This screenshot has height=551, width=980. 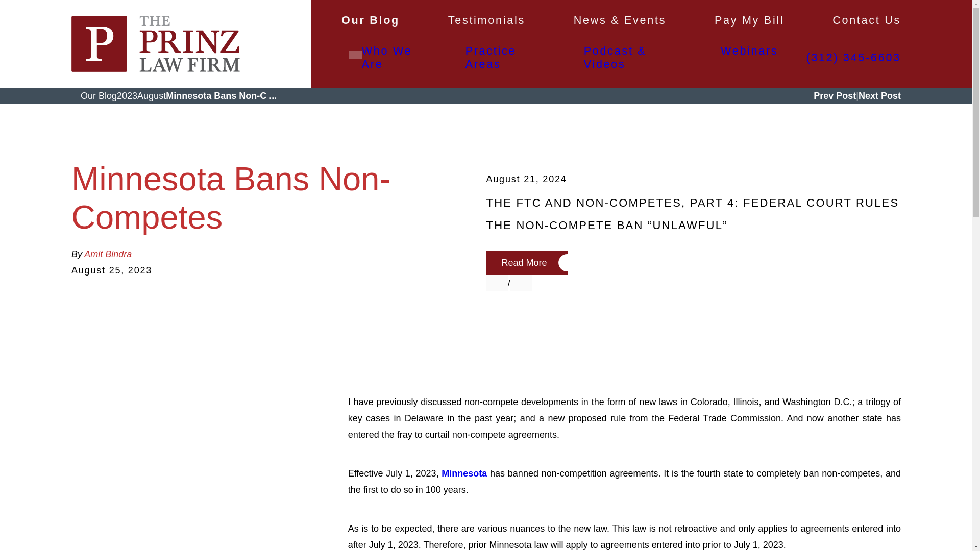 What do you see at coordinates (344, 55) in the screenshot?
I see `Search Our Site` at bounding box center [344, 55].